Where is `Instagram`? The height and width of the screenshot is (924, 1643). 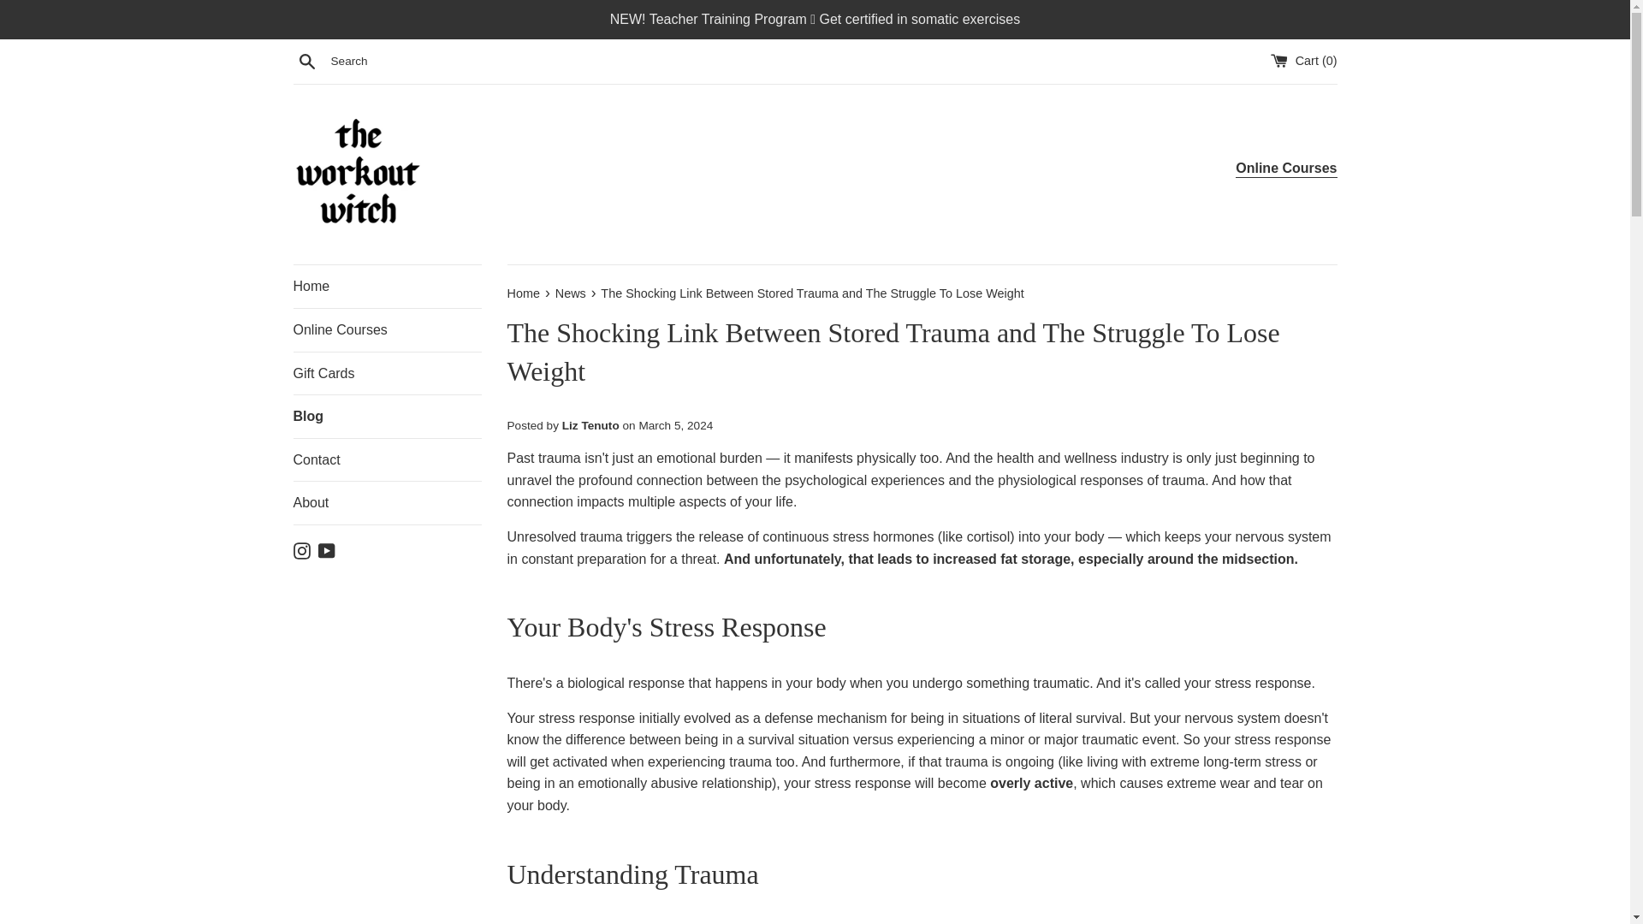
Instagram is located at coordinates (301, 549).